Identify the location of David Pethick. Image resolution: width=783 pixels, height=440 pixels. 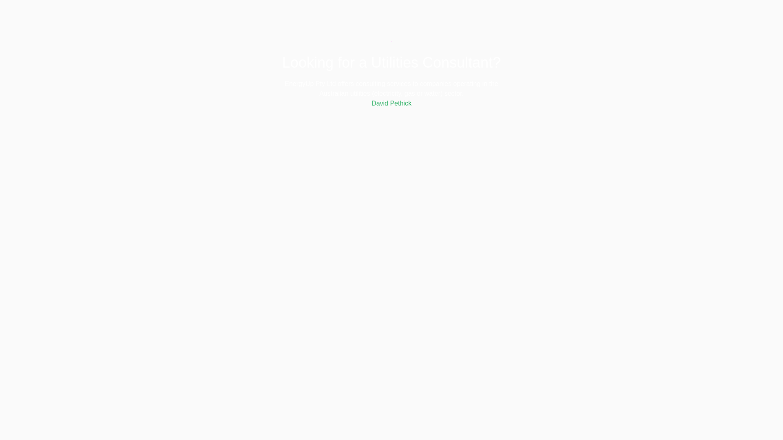
(391, 103).